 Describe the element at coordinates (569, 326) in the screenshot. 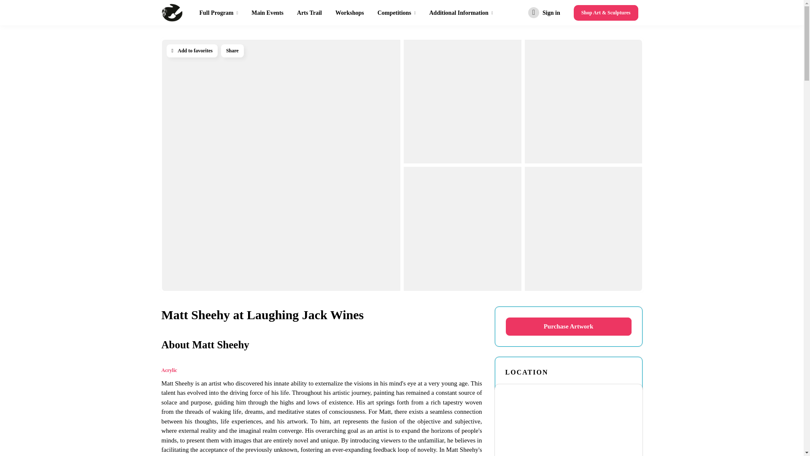

I see `Purchase Artwork` at that location.